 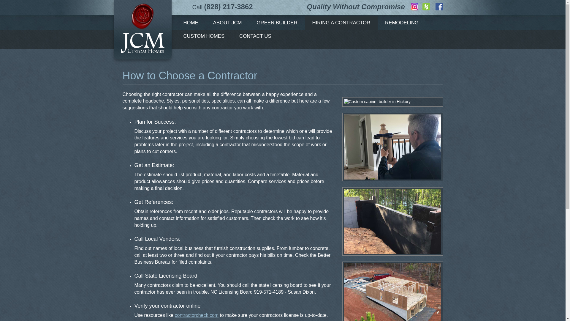 What do you see at coordinates (197, 315) in the screenshot?
I see `contractorcheck.com` at bounding box center [197, 315].